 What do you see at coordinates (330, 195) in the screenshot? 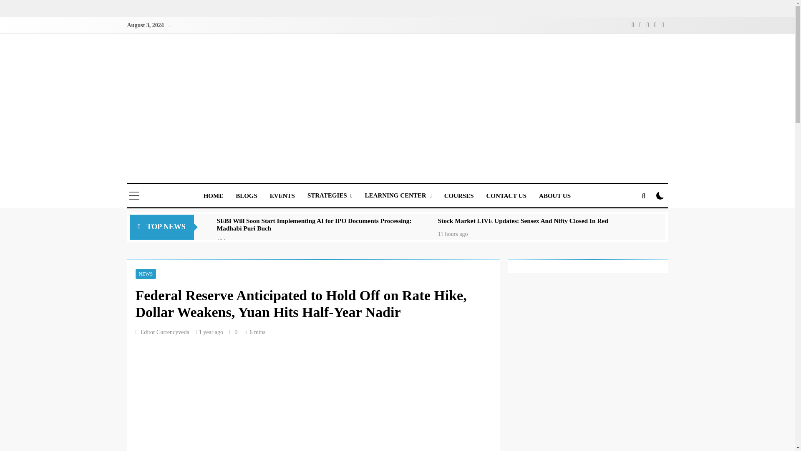
I see `STRATEGIES` at bounding box center [330, 195].